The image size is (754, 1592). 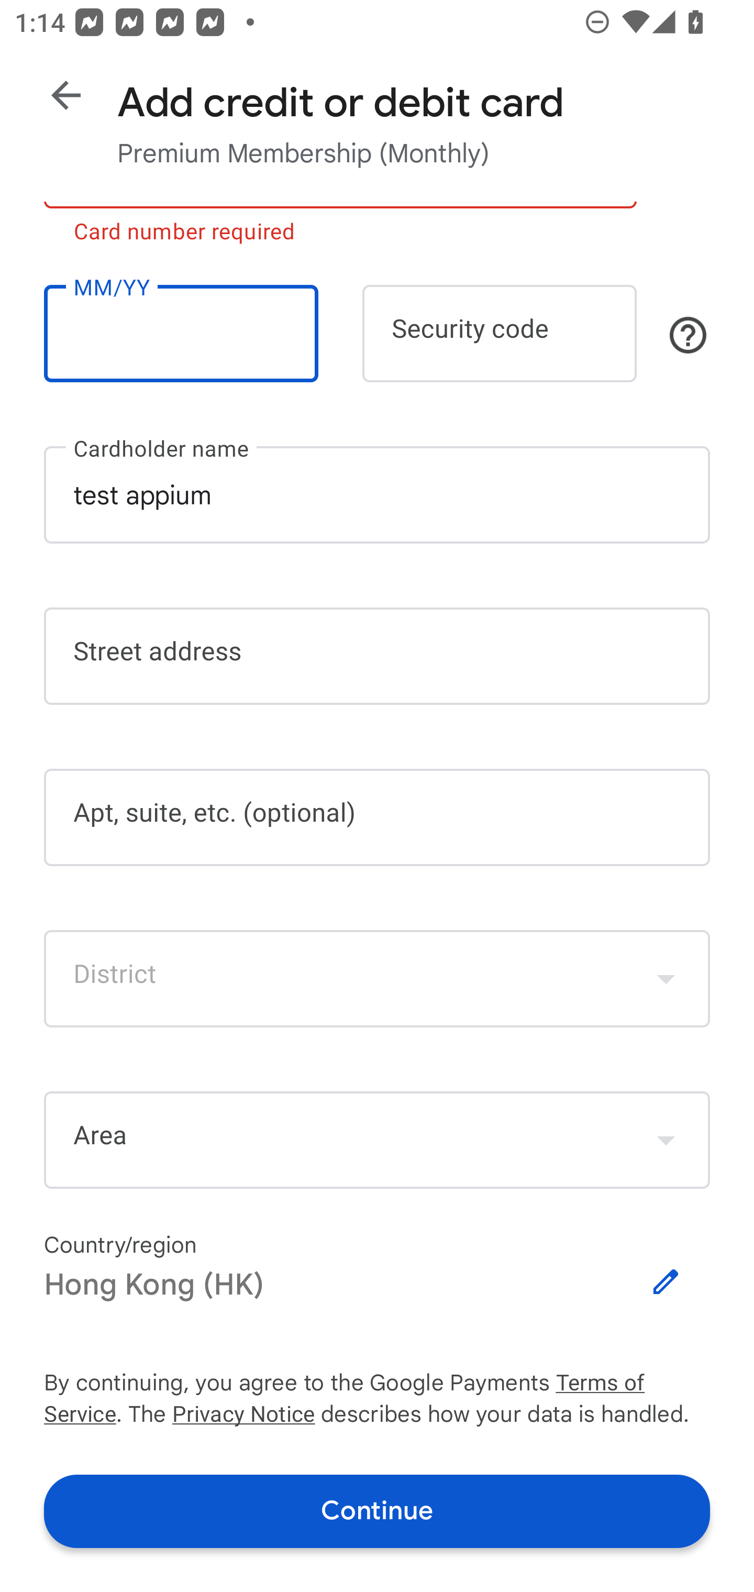 What do you see at coordinates (377, 657) in the screenshot?
I see `Street address` at bounding box center [377, 657].